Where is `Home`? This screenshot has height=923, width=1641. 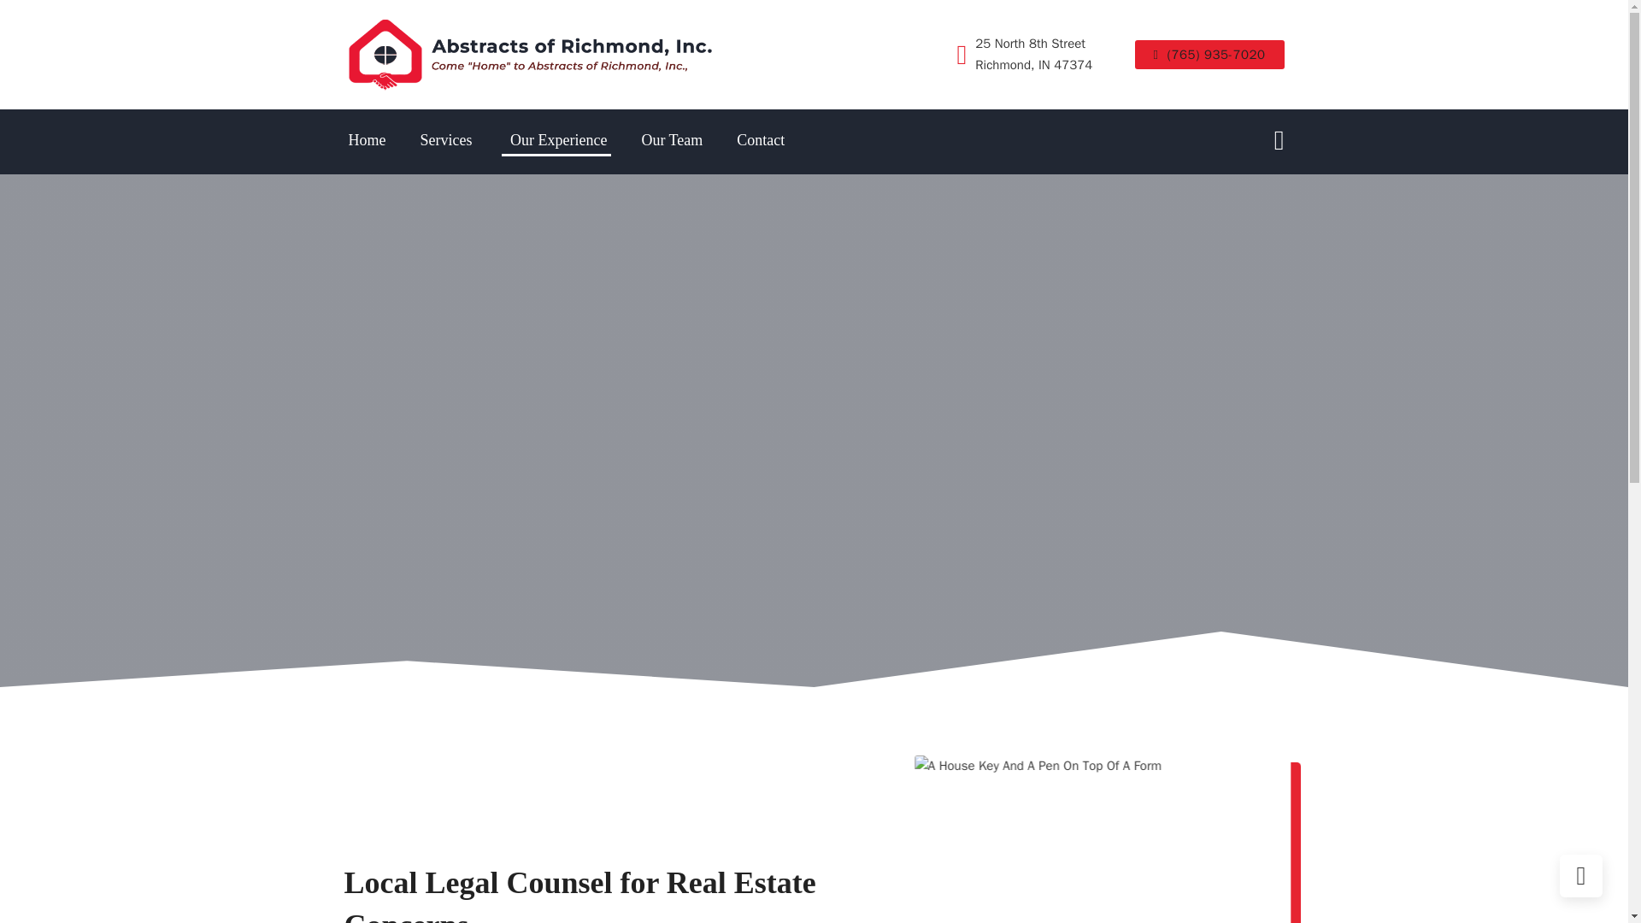
Home is located at coordinates (366, 142).